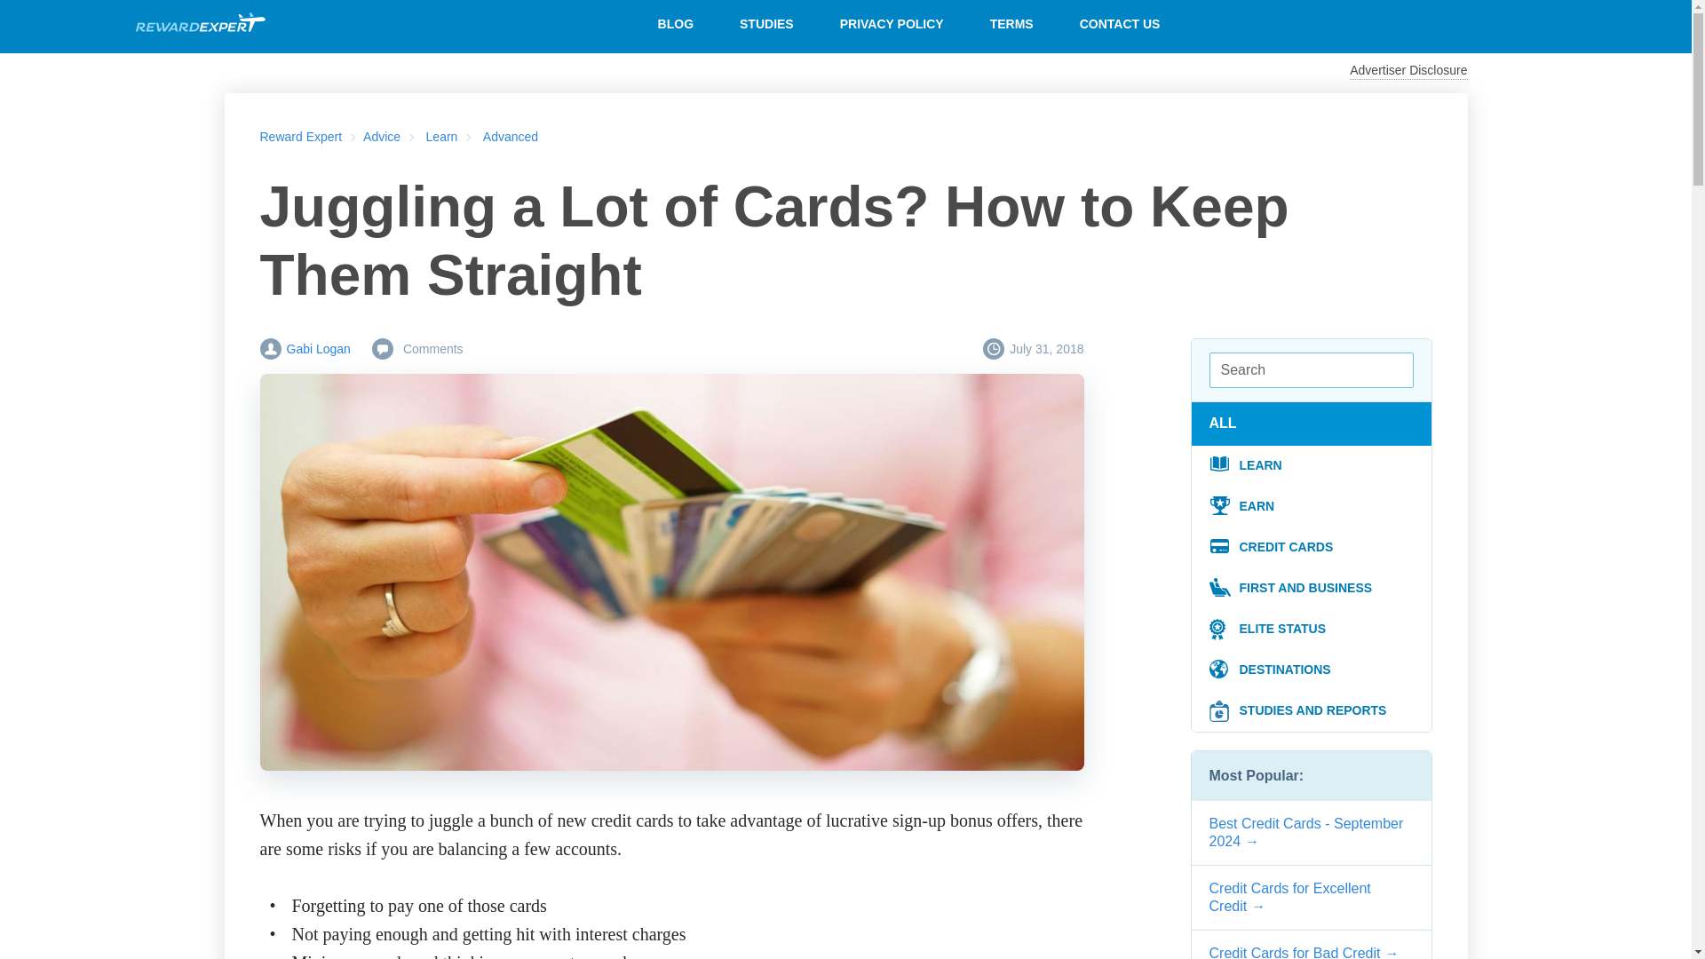  Describe the element at coordinates (304, 349) in the screenshot. I see `Gabi Logan` at that location.